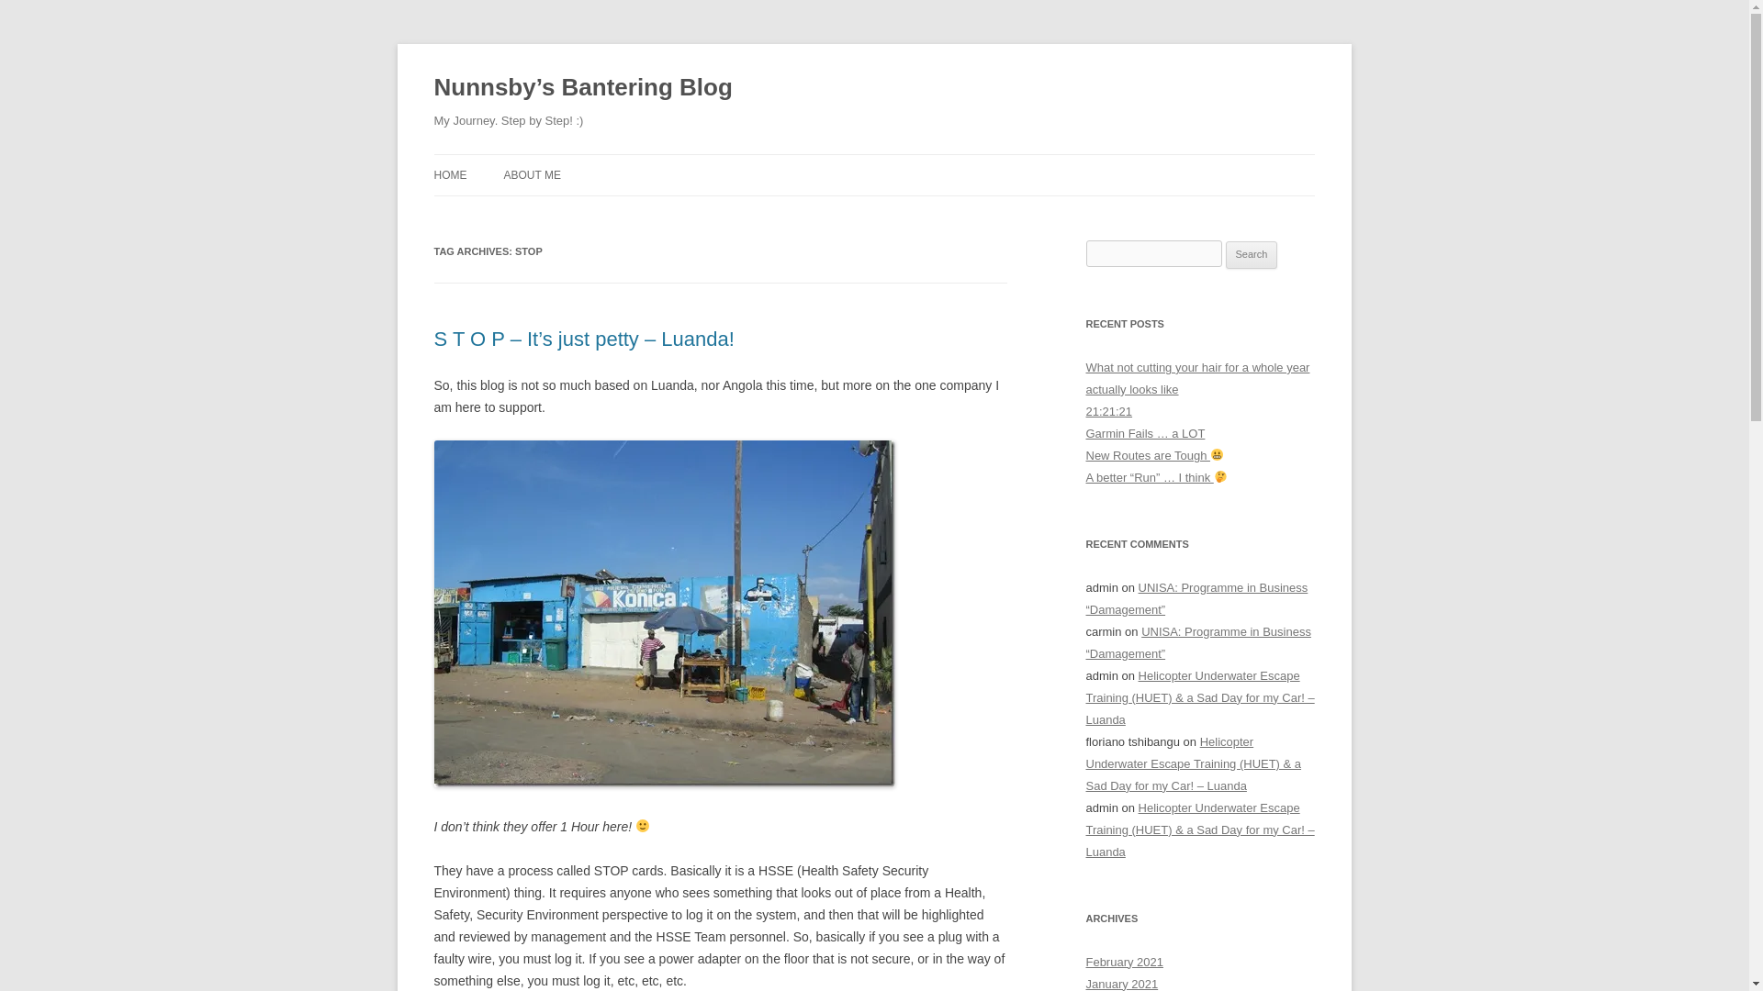  Describe the element at coordinates (1122, 984) in the screenshot. I see `January 2021` at that location.